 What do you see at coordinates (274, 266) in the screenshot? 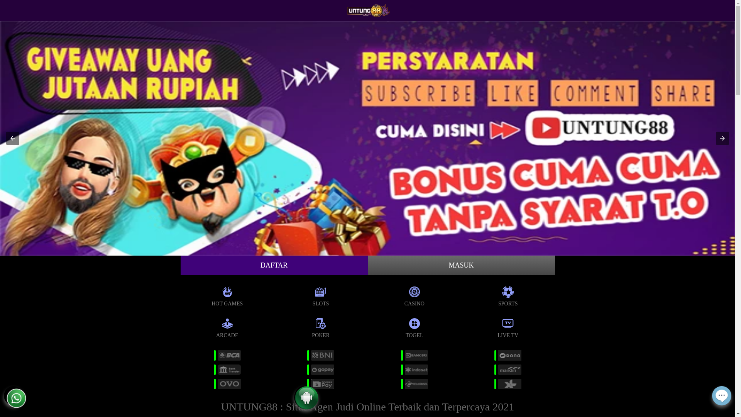
I see `DAFTAR` at bounding box center [274, 266].